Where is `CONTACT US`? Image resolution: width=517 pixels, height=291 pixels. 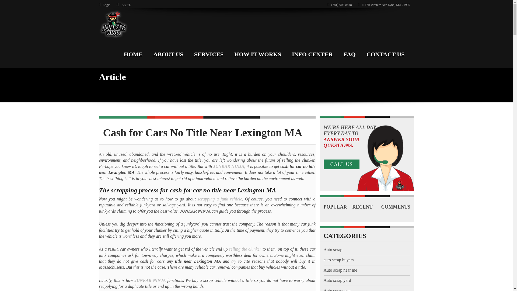 CONTACT US is located at coordinates (385, 53).